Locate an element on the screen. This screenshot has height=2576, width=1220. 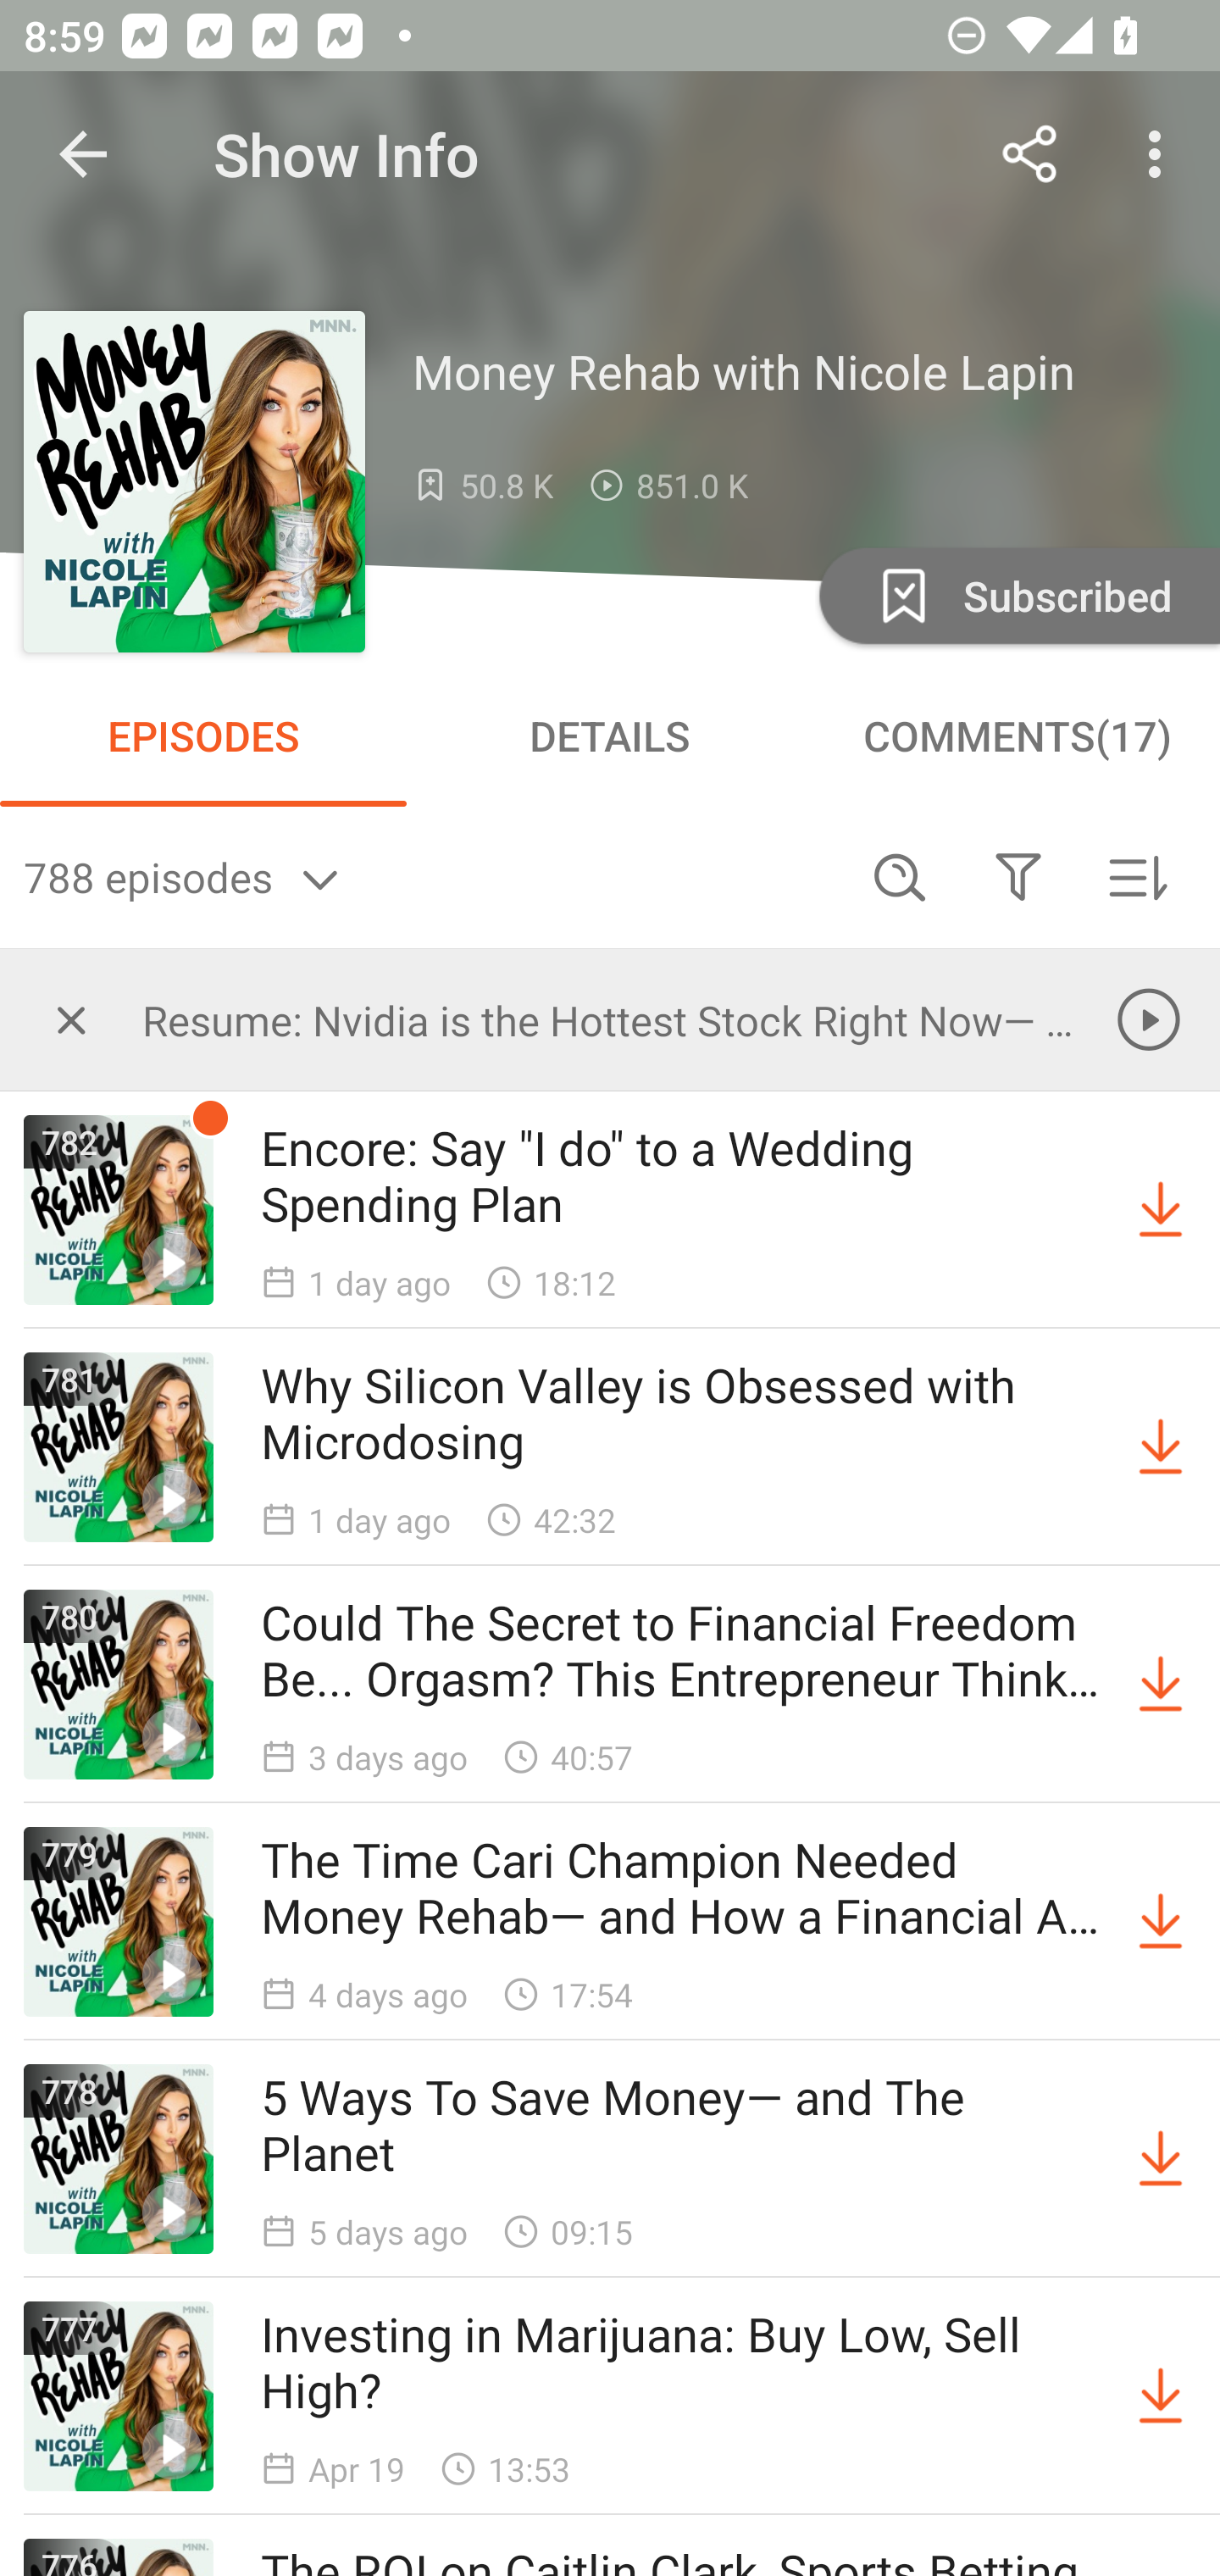
Download is located at coordinates (1161, 1210).